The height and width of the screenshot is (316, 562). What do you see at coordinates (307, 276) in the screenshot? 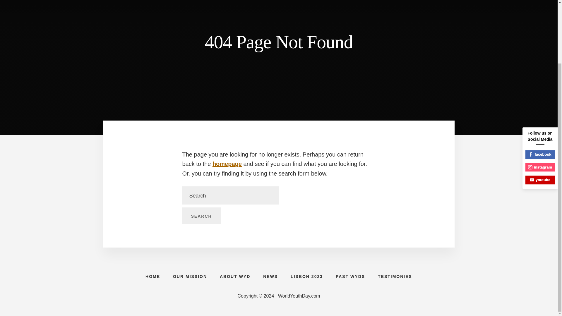
I see `LISBON 2023` at bounding box center [307, 276].